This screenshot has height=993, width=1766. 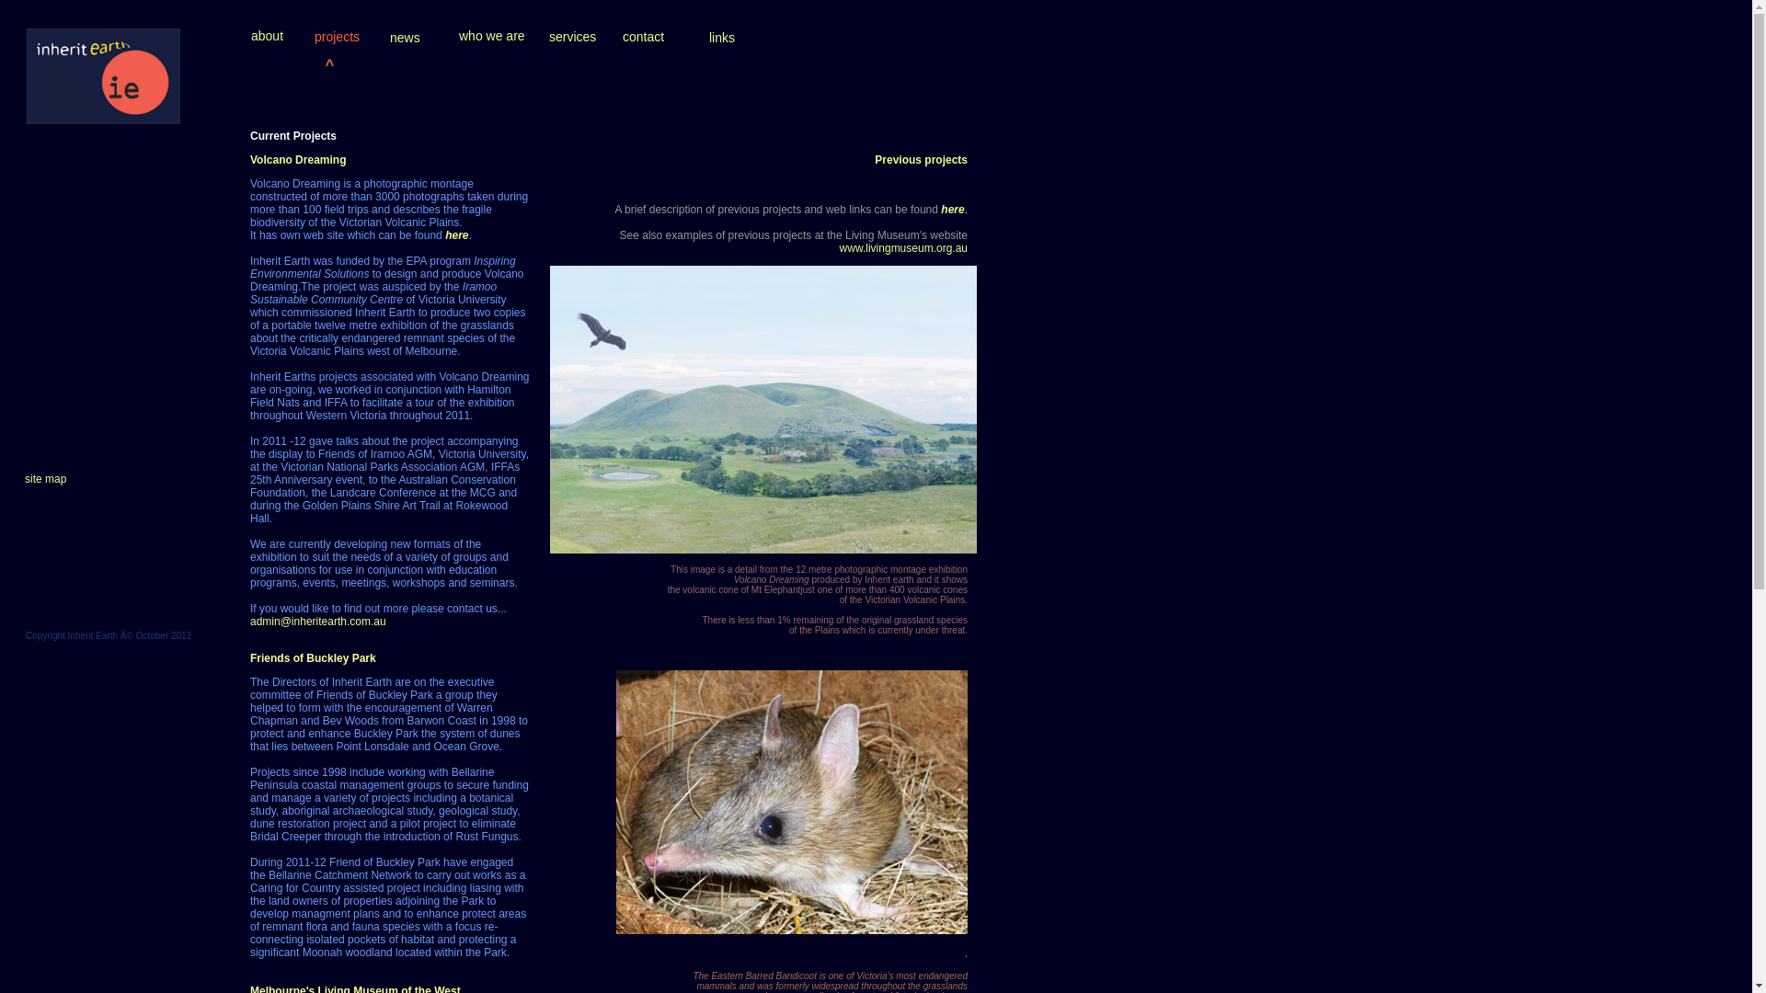 I want to click on Previous projects, so click(x=922, y=160).